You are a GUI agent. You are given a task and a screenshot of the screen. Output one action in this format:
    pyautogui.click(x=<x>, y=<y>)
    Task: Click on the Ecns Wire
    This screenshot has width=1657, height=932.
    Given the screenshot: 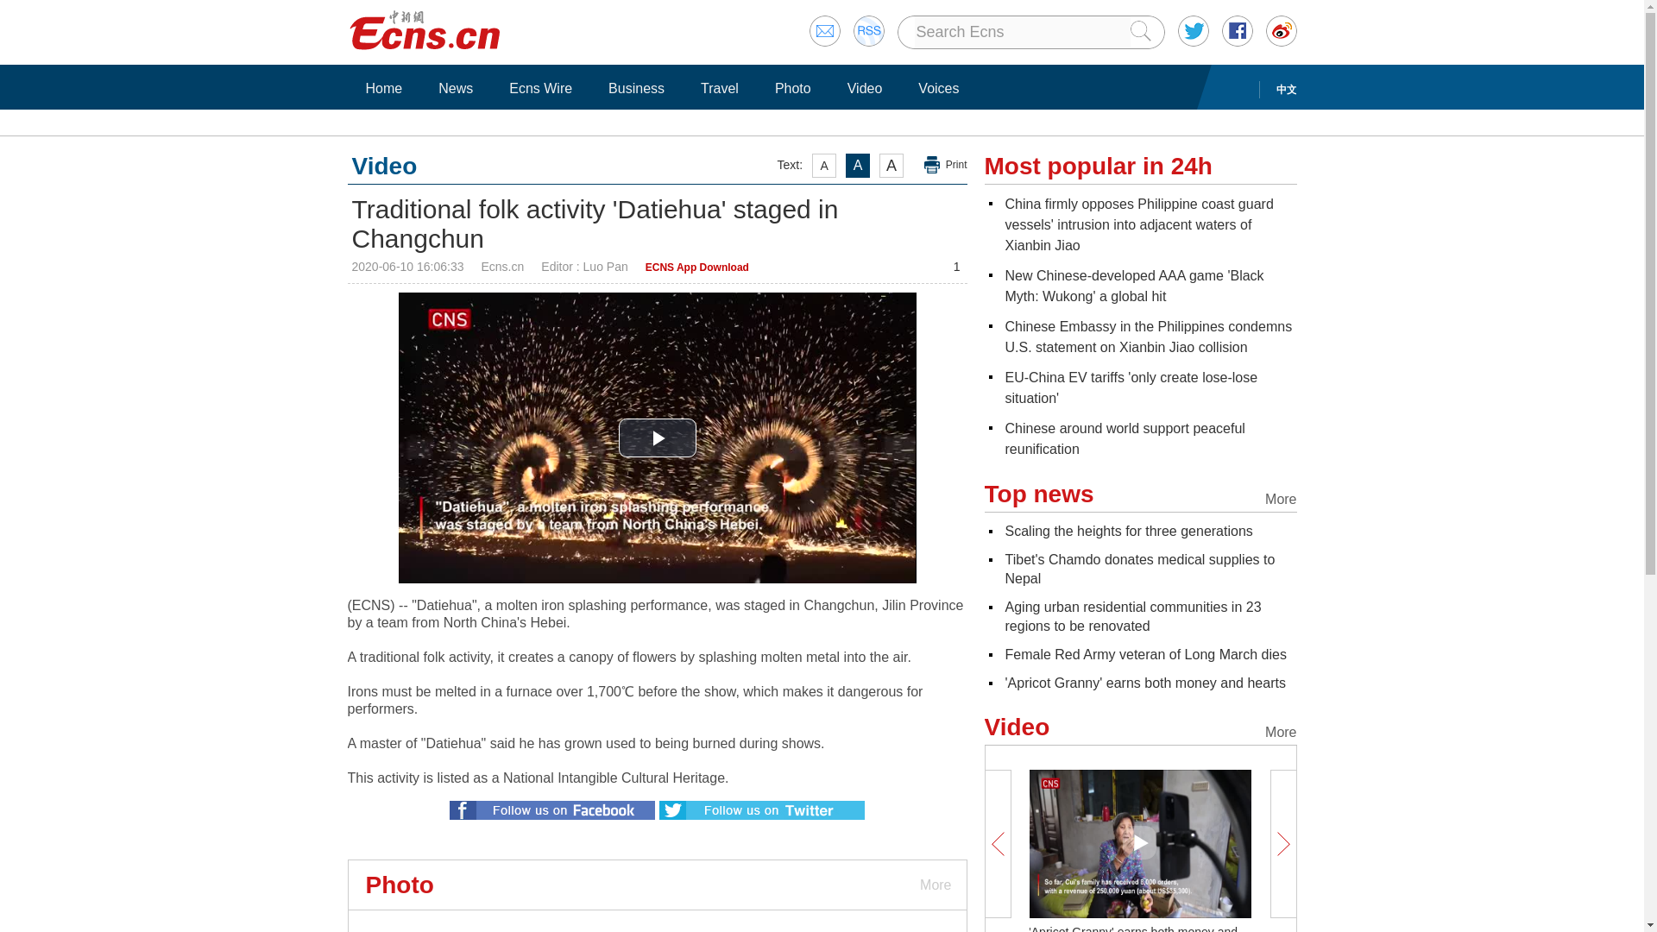 What is the action you would take?
    pyautogui.click(x=540, y=88)
    